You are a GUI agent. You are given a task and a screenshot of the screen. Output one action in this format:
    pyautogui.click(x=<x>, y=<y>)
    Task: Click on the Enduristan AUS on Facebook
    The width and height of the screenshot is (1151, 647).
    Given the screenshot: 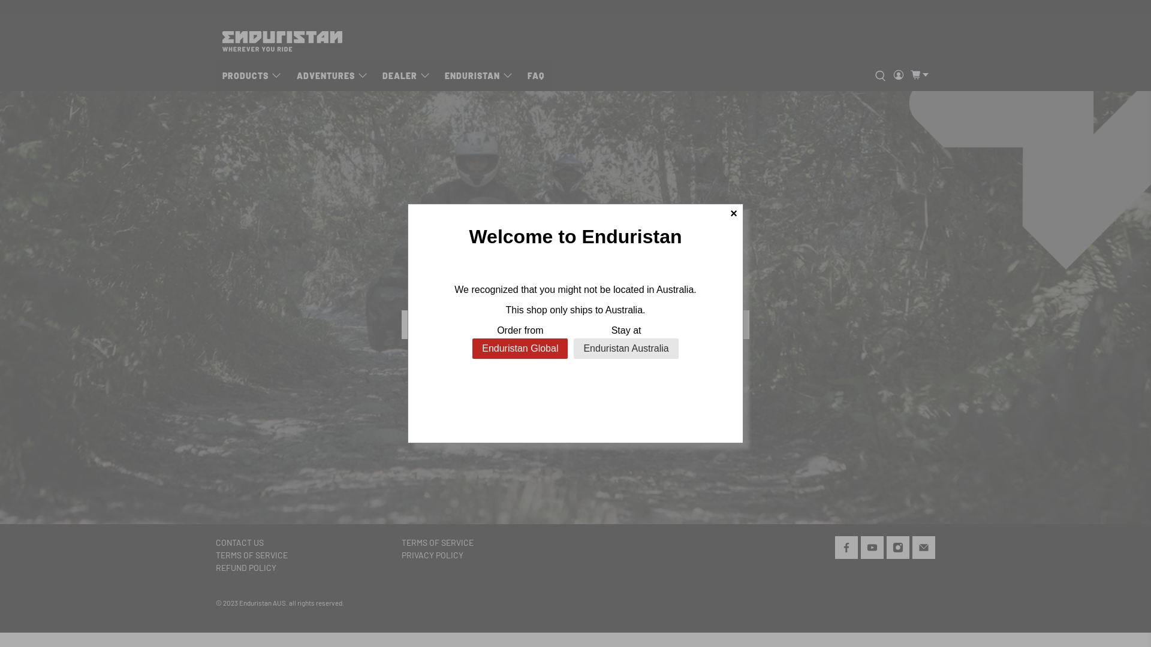 What is the action you would take?
    pyautogui.click(x=846, y=550)
    